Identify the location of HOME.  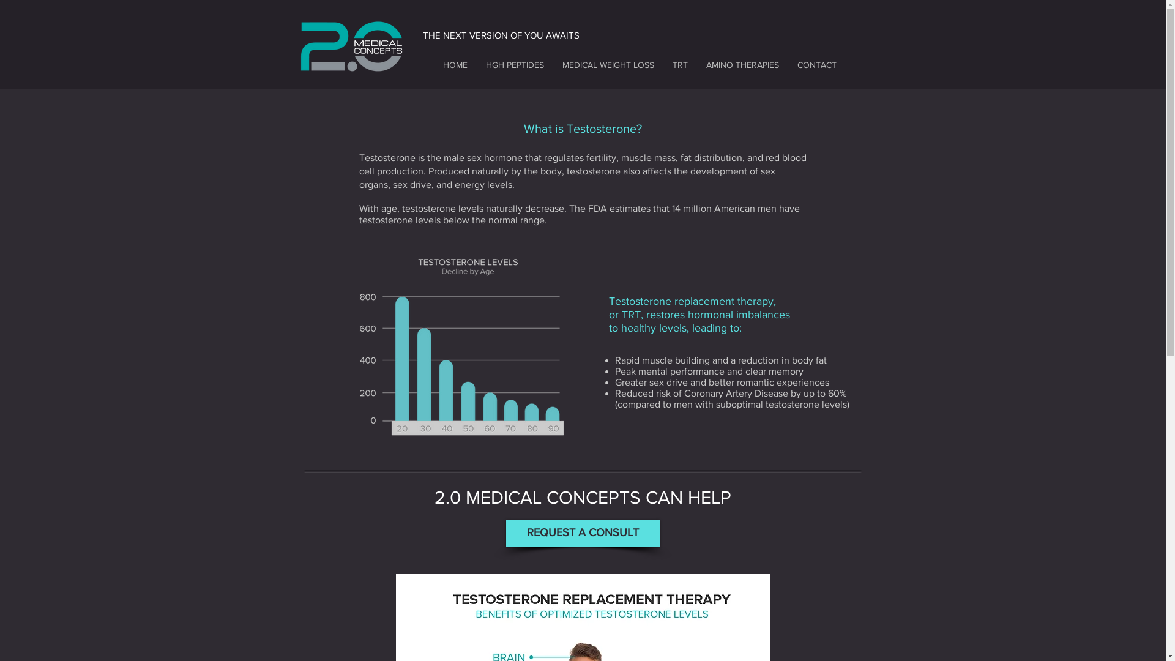
(455, 65).